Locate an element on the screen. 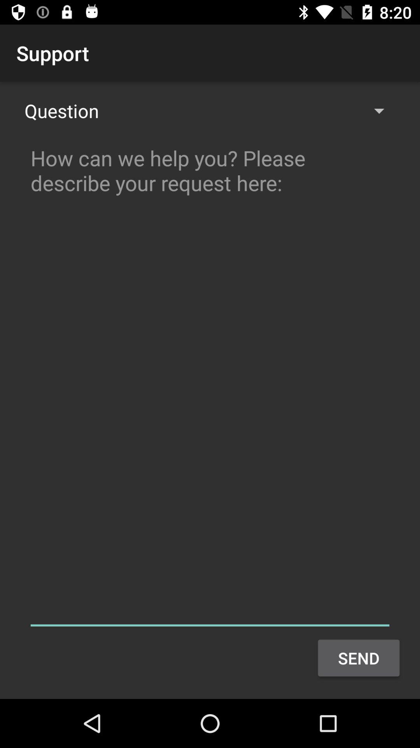  ask question is located at coordinates (210, 383).